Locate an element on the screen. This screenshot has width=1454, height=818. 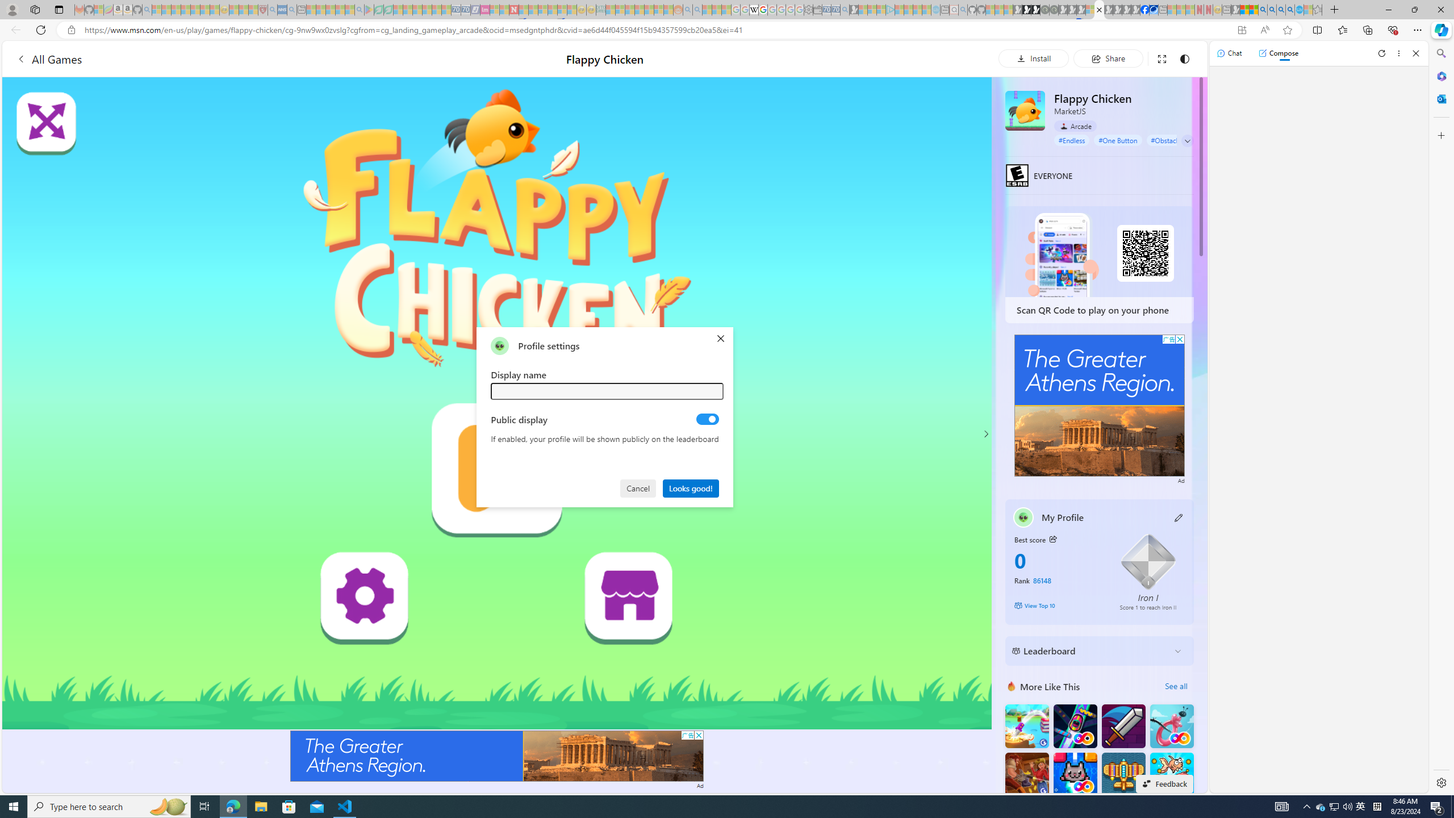
Bumper Car FRVR is located at coordinates (1075, 726).